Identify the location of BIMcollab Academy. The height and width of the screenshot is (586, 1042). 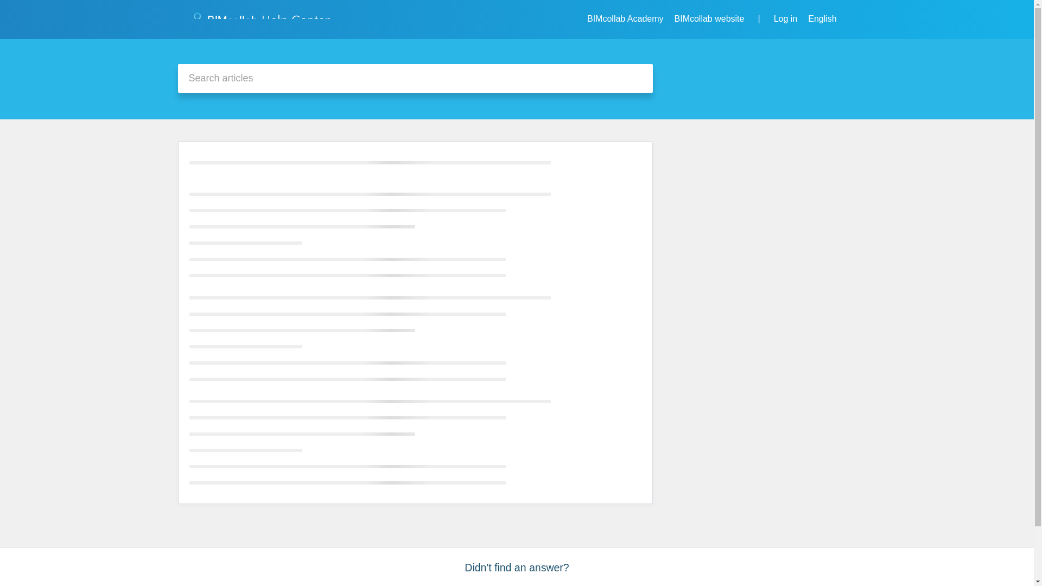
(625, 18).